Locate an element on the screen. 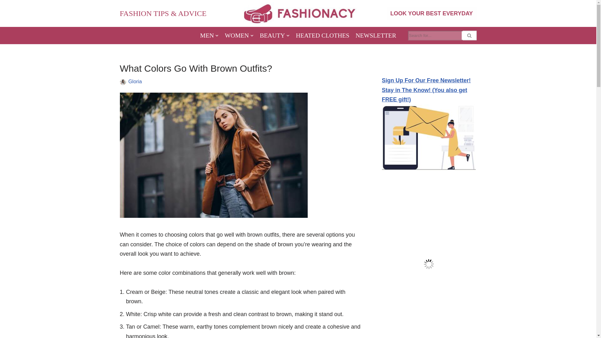  LOOK YOUR BEST EVERYDAY is located at coordinates (431, 13).